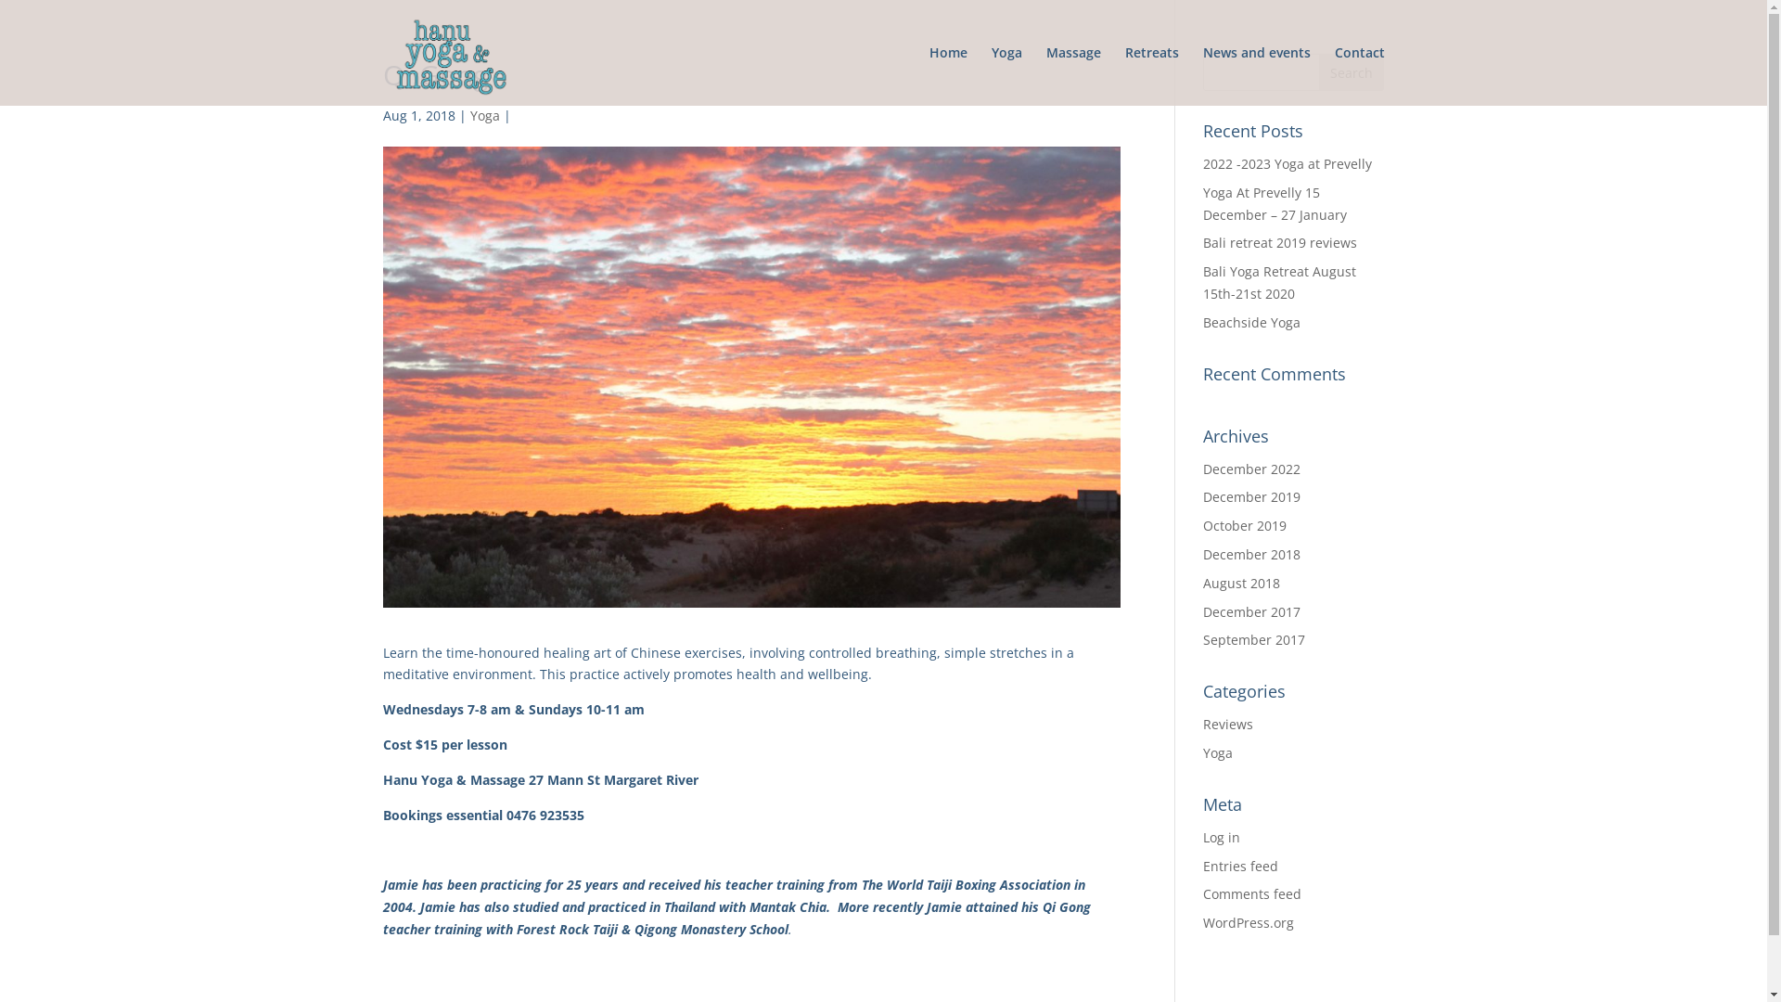 The height and width of the screenshot is (1002, 1781). I want to click on December 2022, so click(1252, 469).